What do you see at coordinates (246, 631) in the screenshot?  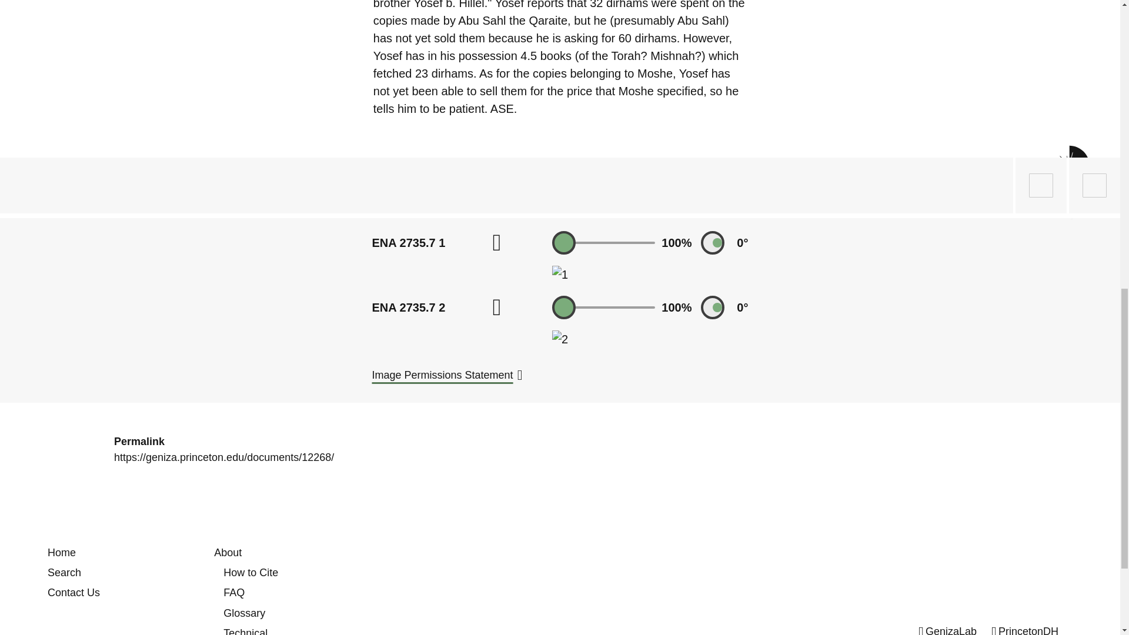 I see `Technical` at bounding box center [246, 631].